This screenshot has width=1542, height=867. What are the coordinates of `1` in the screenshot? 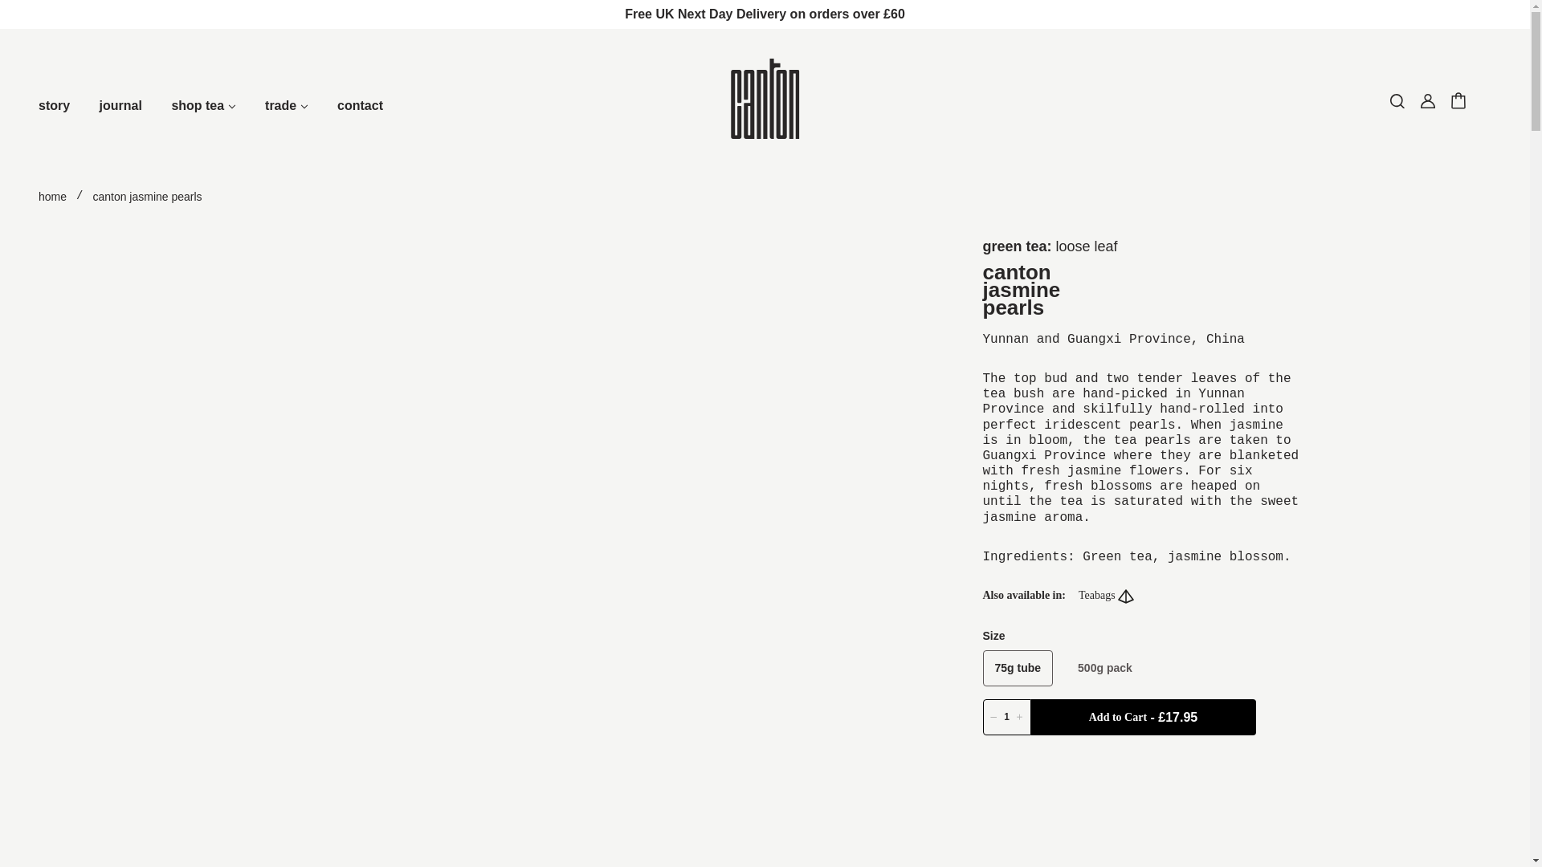 It's located at (1007, 716).